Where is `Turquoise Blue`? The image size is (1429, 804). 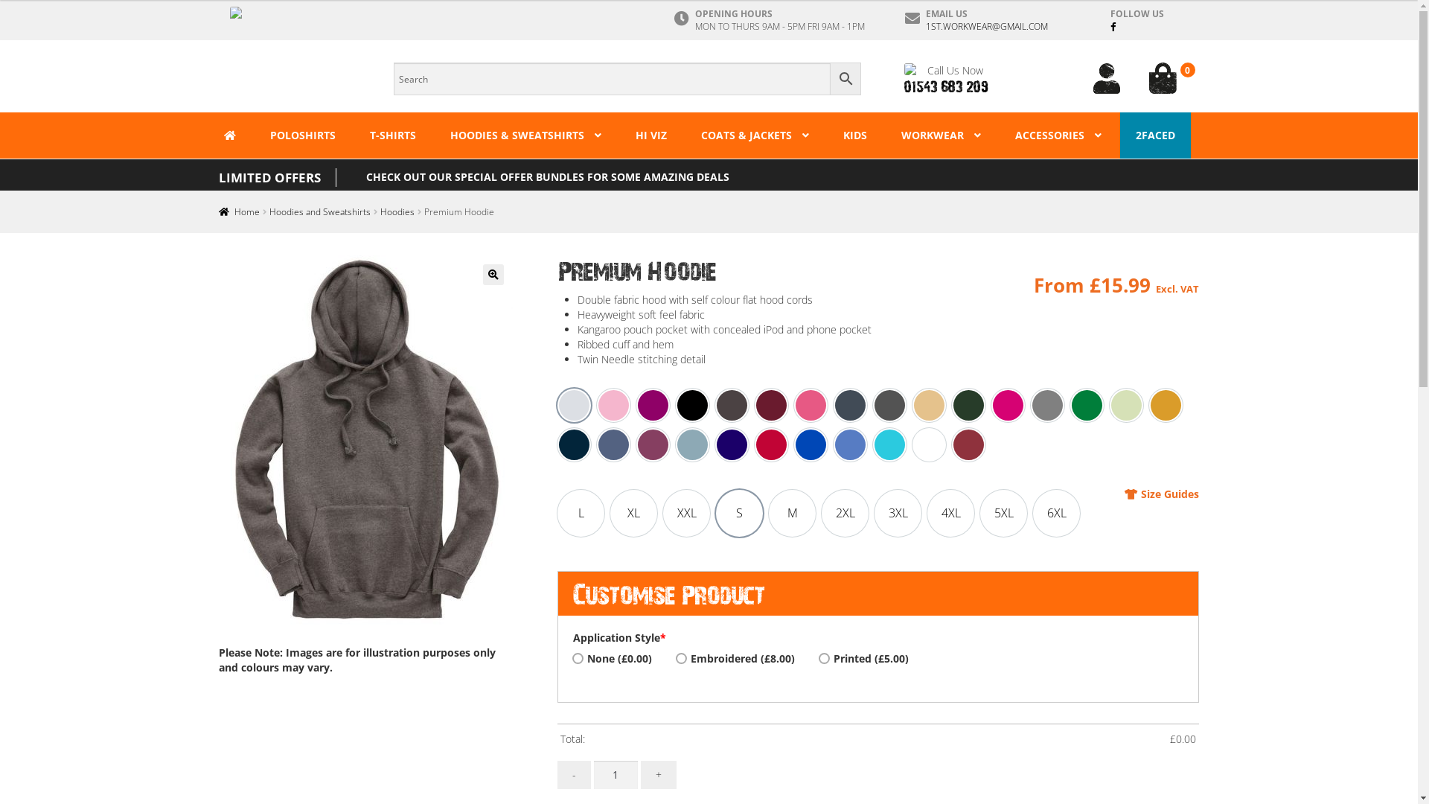 Turquoise Blue is located at coordinates (890, 445).